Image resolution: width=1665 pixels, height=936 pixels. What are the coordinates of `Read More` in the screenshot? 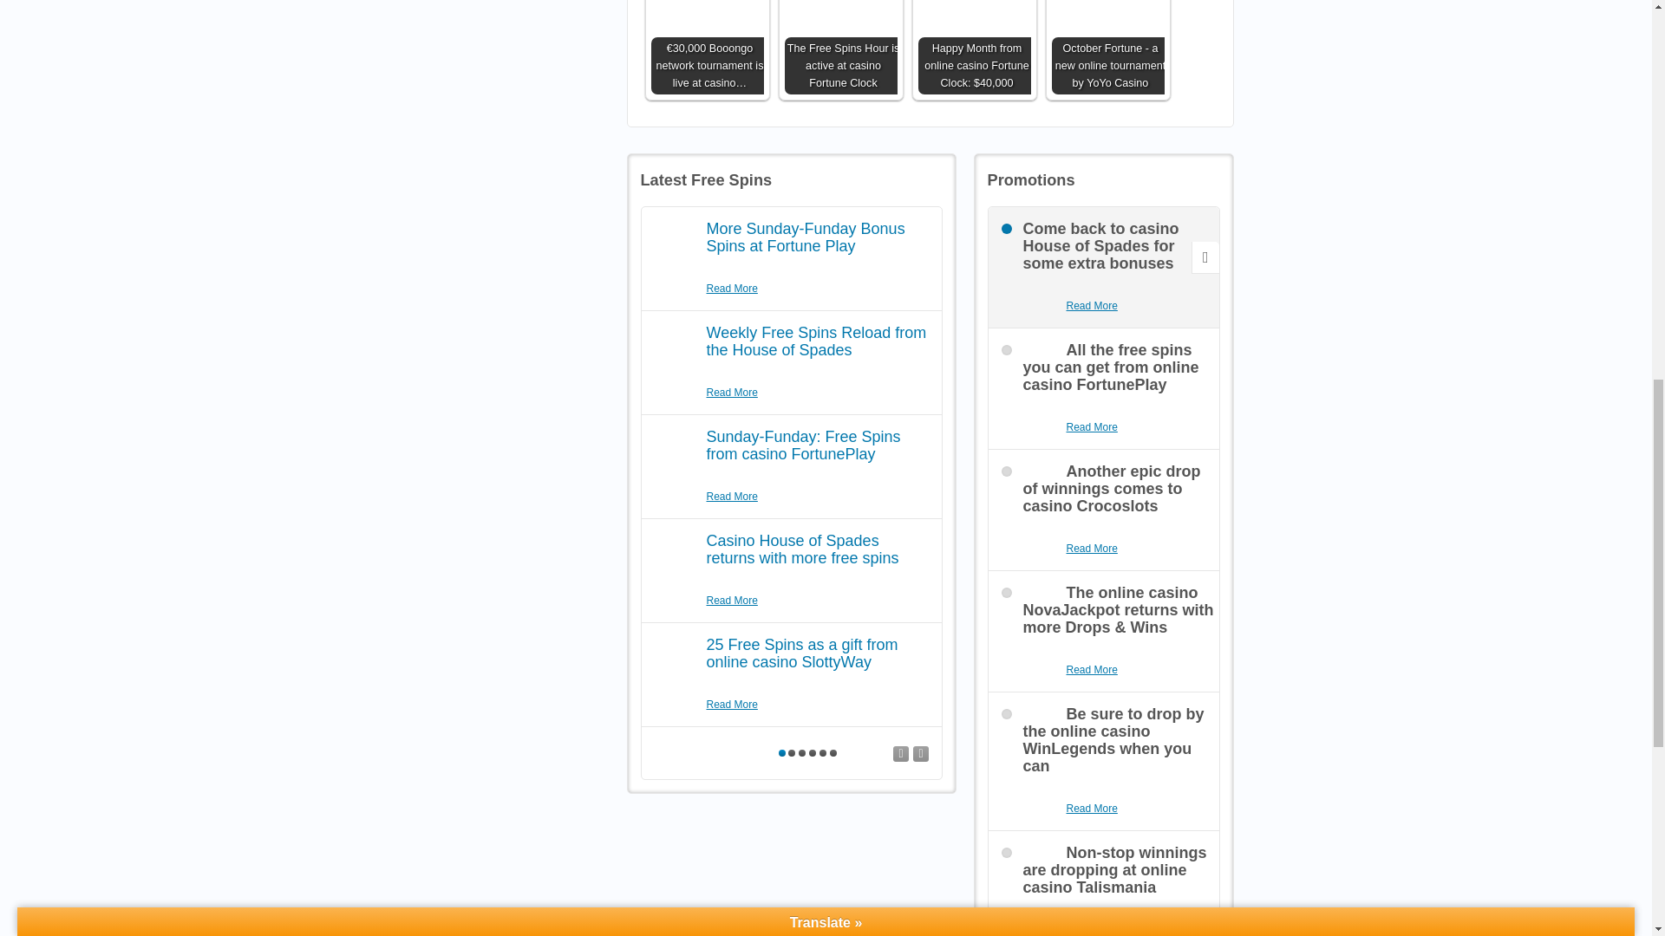 It's located at (732, 601).